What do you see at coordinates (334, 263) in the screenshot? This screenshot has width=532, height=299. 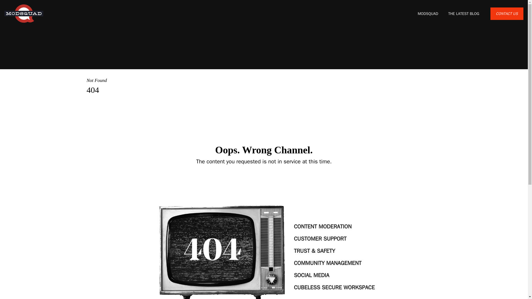 I see `COMMUNITY MANAGEMENT` at bounding box center [334, 263].